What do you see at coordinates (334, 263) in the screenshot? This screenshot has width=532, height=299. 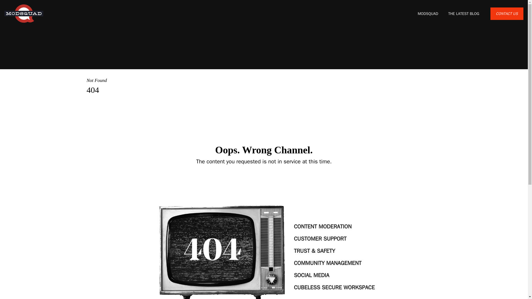 I see `COMMUNITY MANAGEMENT` at bounding box center [334, 263].